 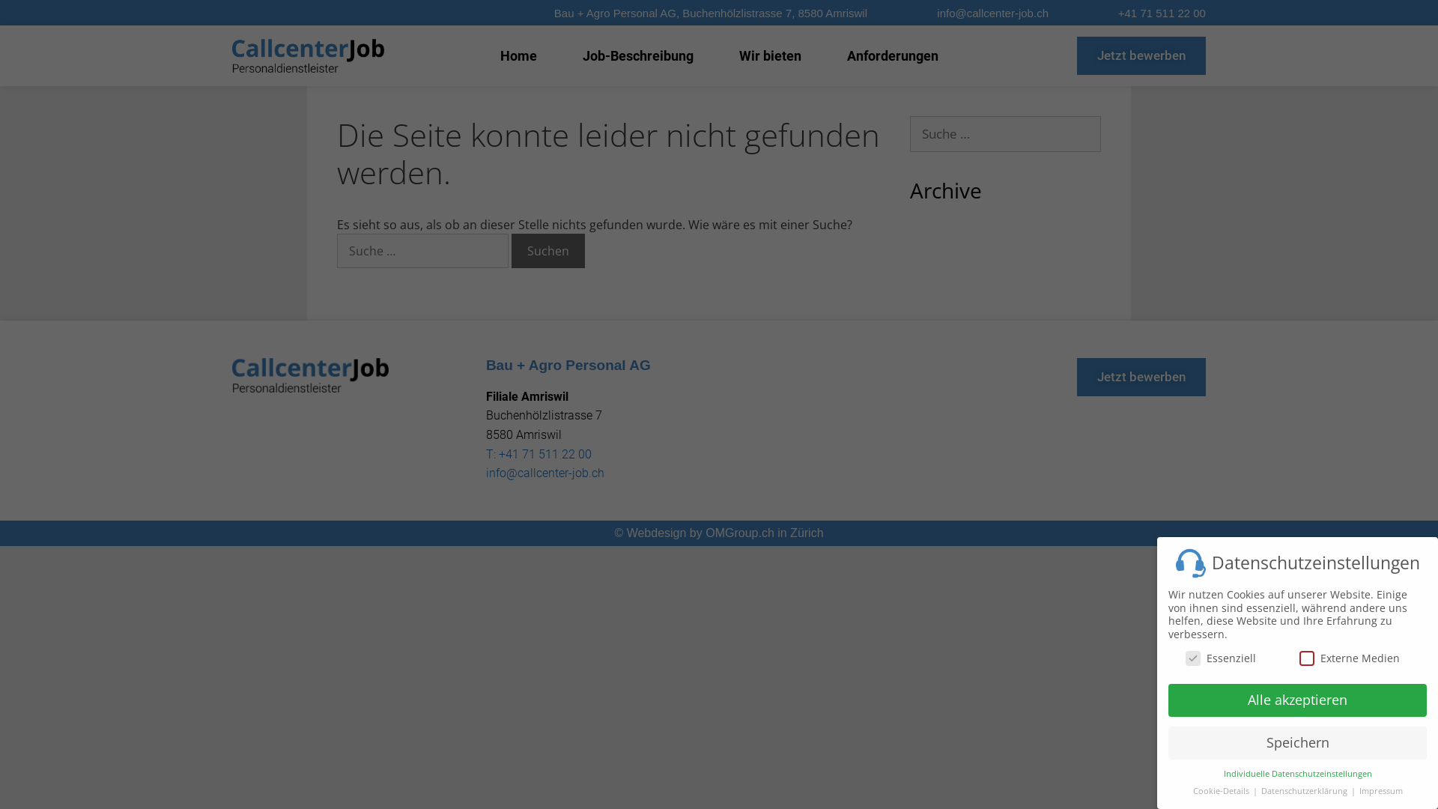 What do you see at coordinates (1298, 774) in the screenshot?
I see `Individuelle Datenschutzeinstellungen` at bounding box center [1298, 774].